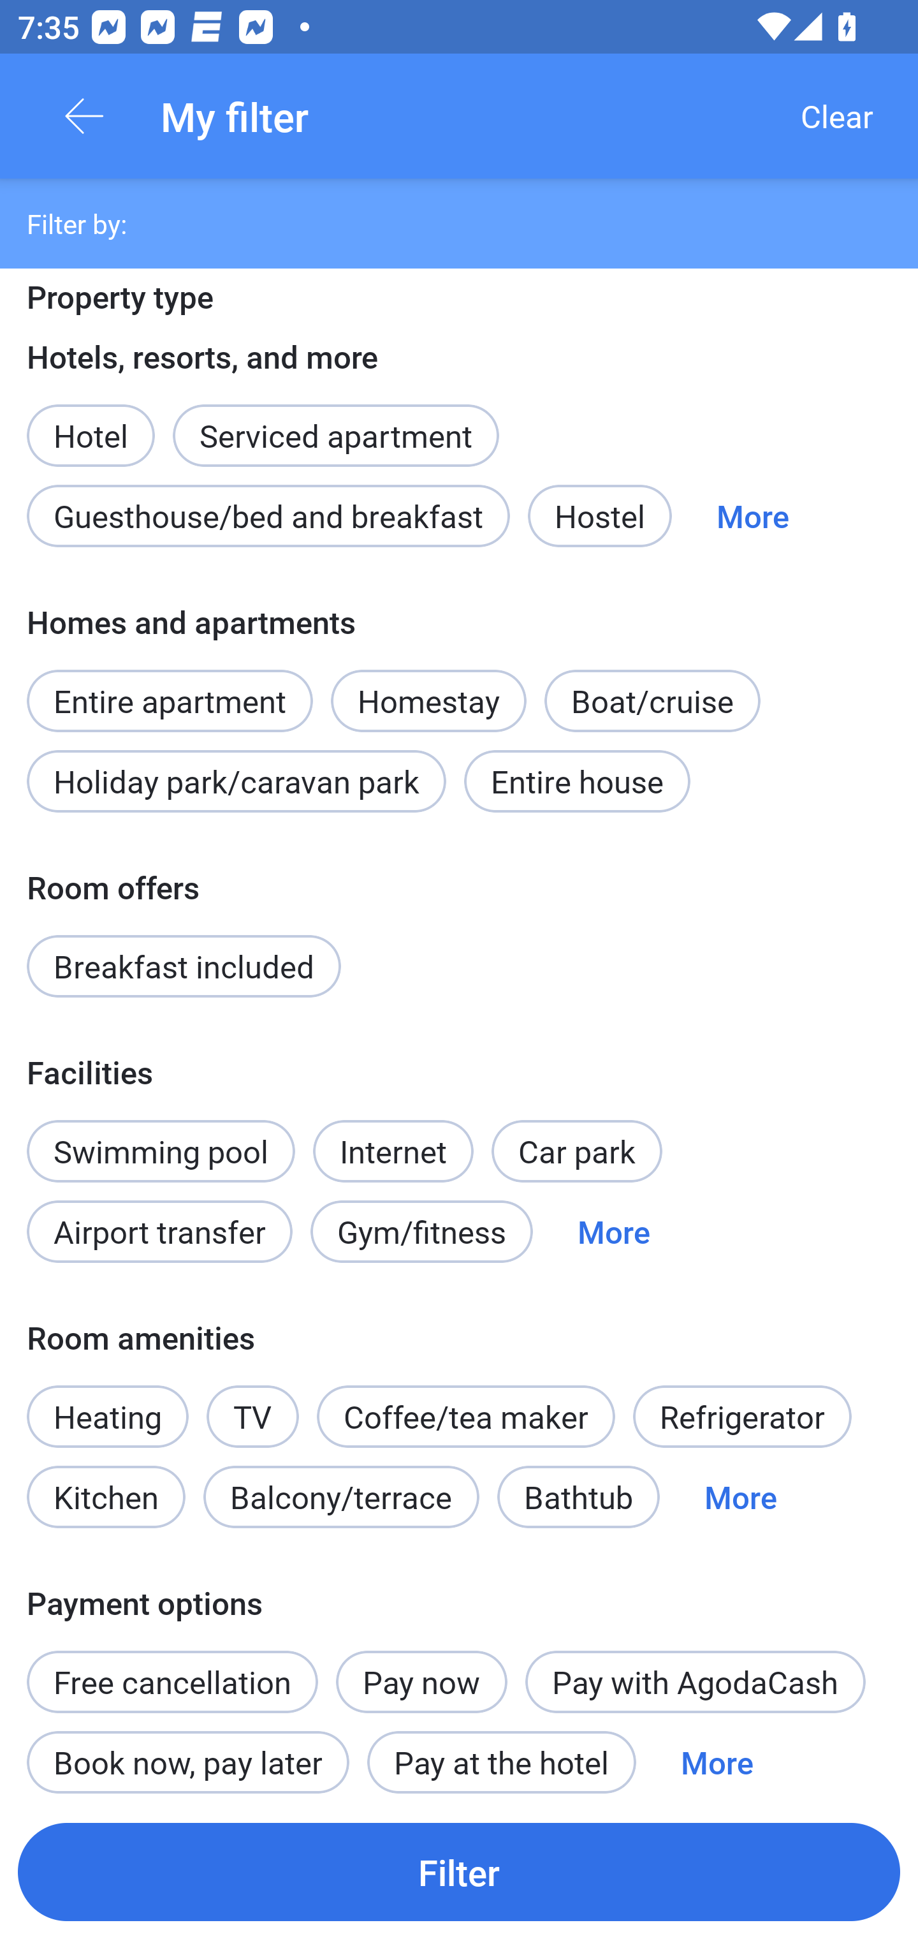 The image size is (918, 1939). I want to click on More, so click(752, 515).